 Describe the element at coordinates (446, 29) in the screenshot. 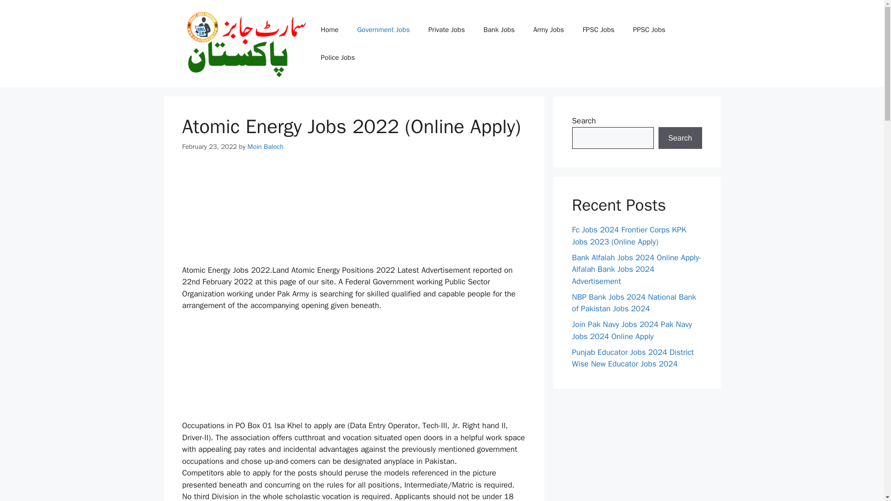

I see `Private Jobs` at that location.